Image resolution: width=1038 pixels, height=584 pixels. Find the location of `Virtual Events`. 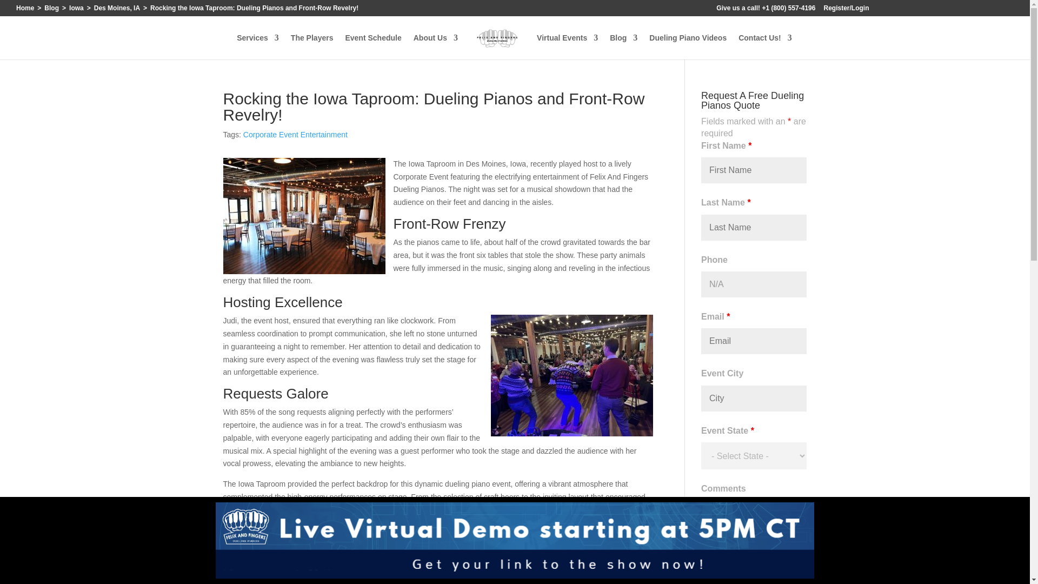

Virtual Events is located at coordinates (567, 47).